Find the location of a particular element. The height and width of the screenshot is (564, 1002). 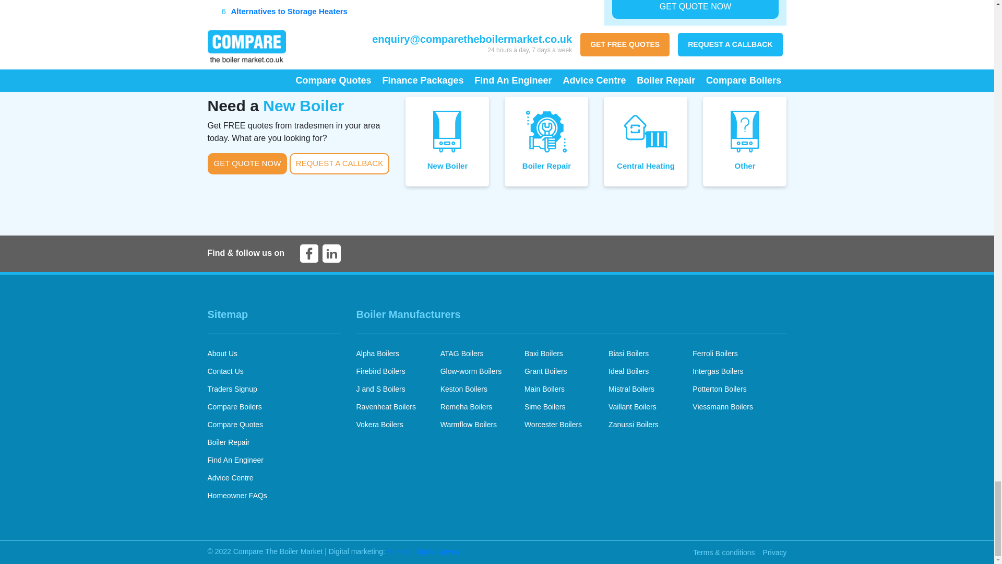

Boiler Repair is located at coordinates (546, 141).